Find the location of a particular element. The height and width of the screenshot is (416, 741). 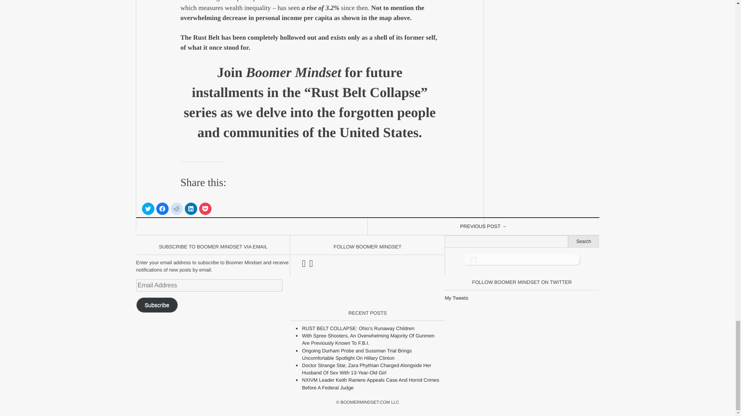

Click to share on Reddit is located at coordinates (177, 209).